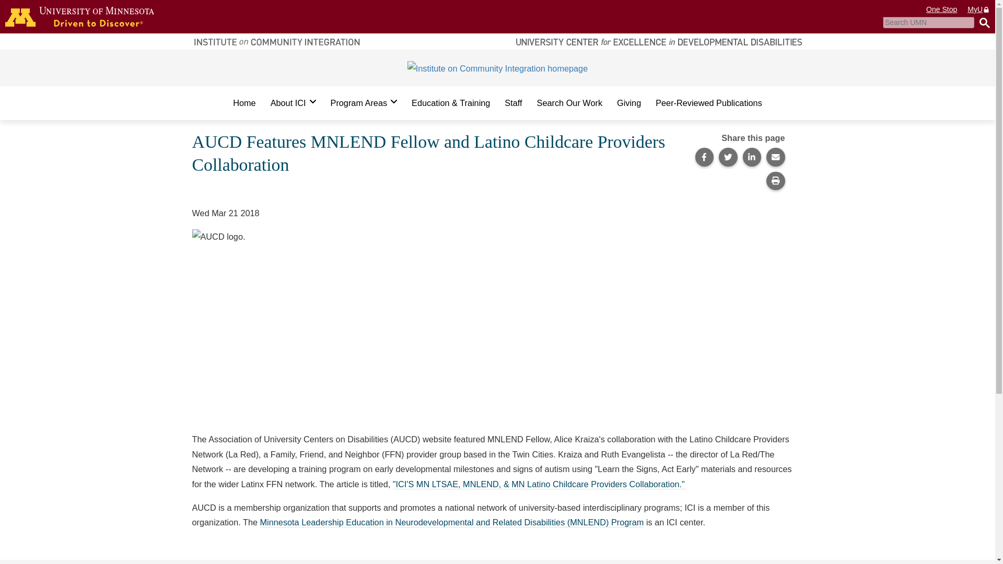 Image resolution: width=1003 pixels, height=564 pixels. I want to click on Button, so click(982, 22).